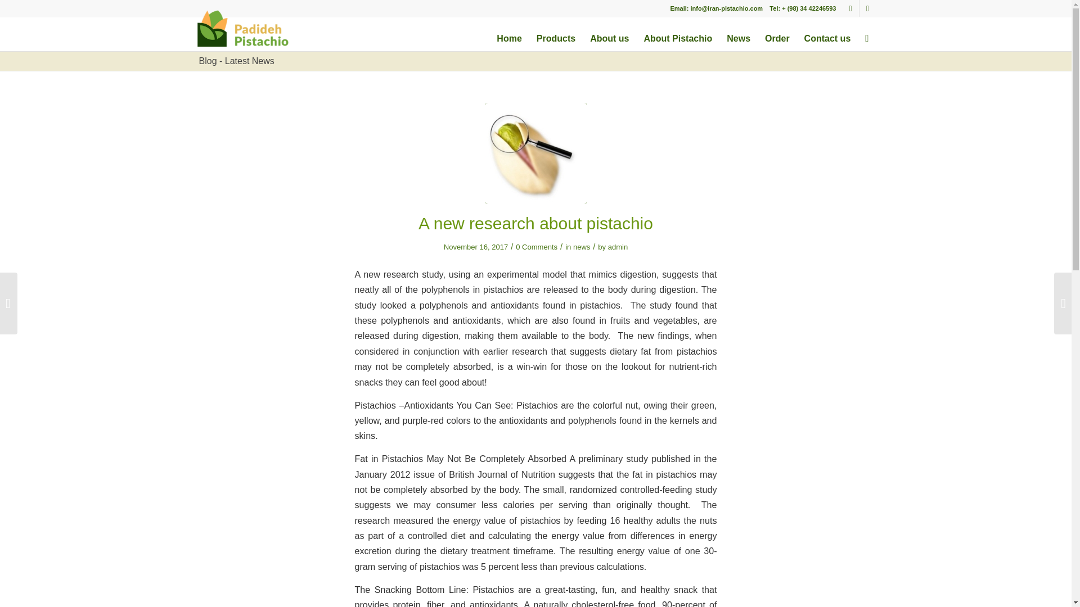  Describe the element at coordinates (867, 8) in the screenshot. I see `Instagram` at that location.